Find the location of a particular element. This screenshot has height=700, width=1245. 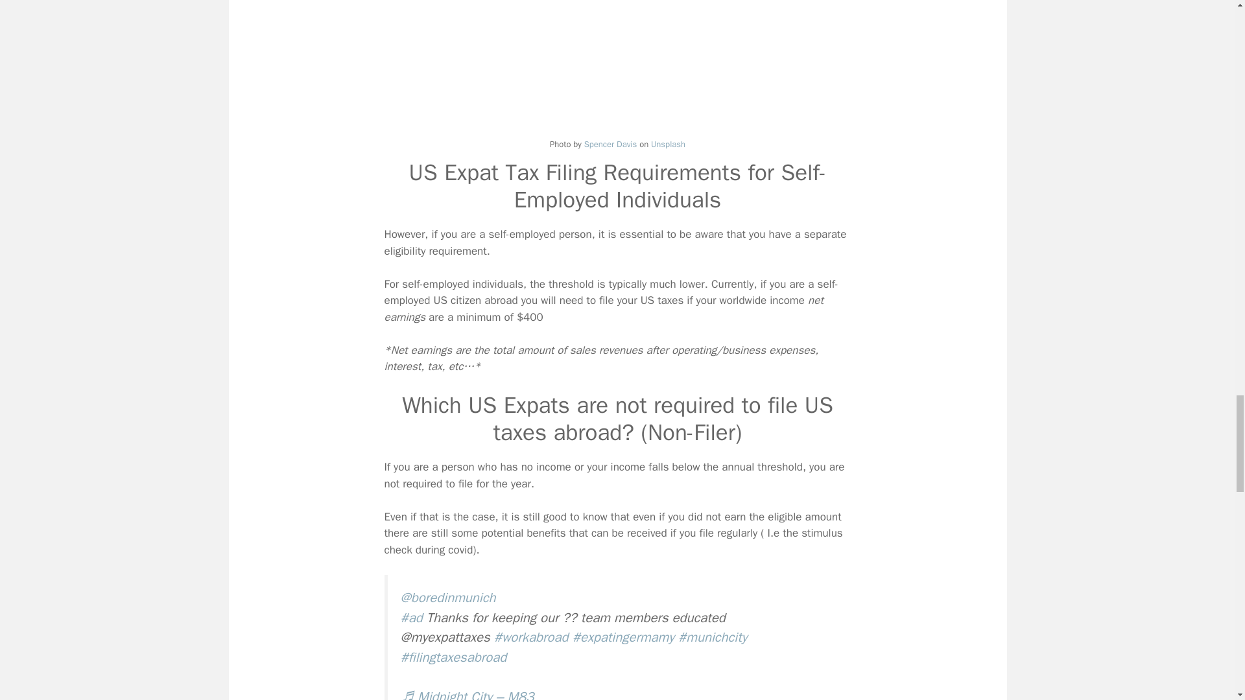

The Easiest Way to File Taxes for a US Expat in Germany is located at coordinates (617, 67).